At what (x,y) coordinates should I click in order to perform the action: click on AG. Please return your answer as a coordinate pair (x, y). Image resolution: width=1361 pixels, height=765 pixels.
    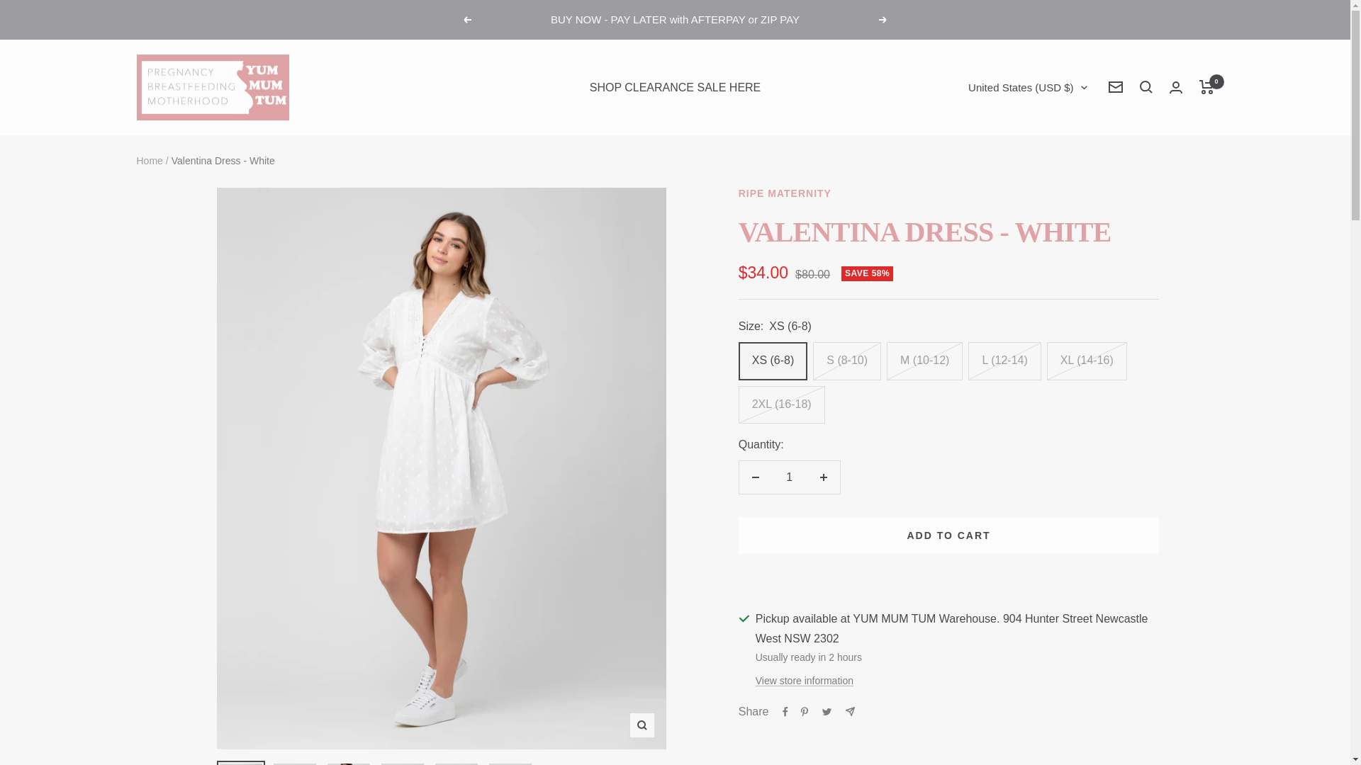
    Looking at the image, I should click on (939, 310).